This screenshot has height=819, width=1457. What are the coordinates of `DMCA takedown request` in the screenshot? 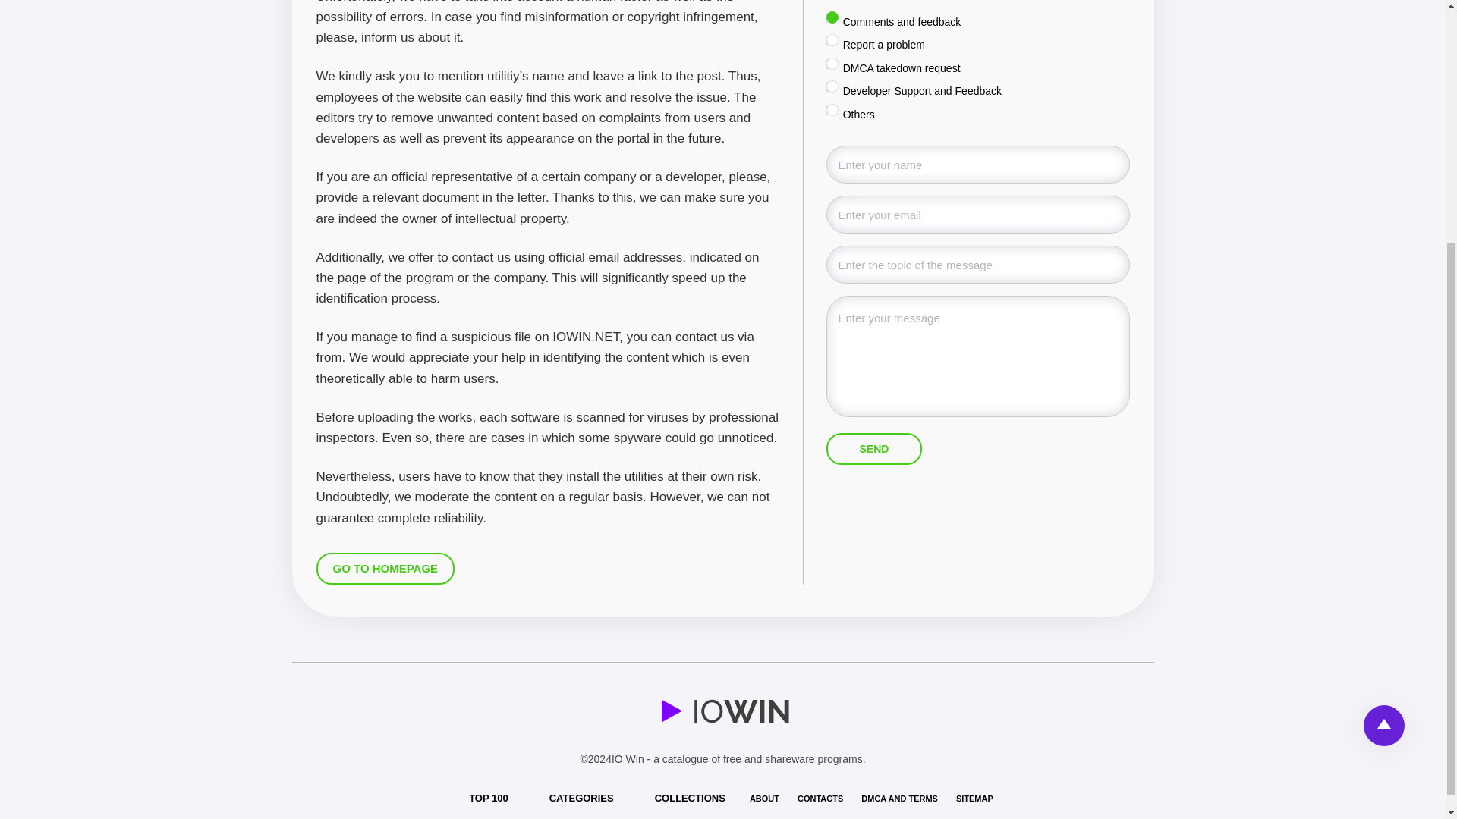 It's located at (830, 64).